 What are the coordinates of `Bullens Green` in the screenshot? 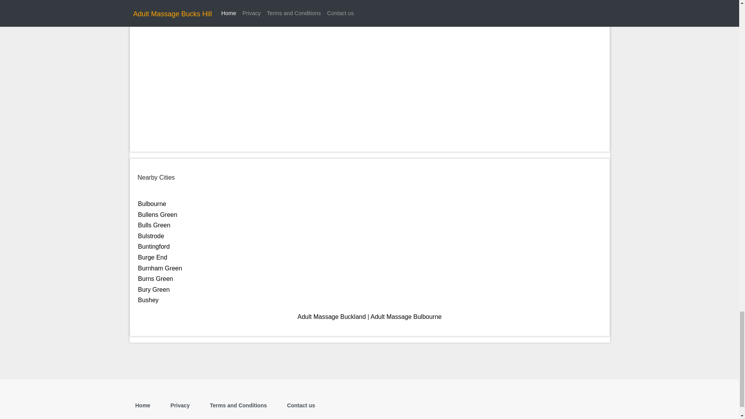 It's located at (158, 215).